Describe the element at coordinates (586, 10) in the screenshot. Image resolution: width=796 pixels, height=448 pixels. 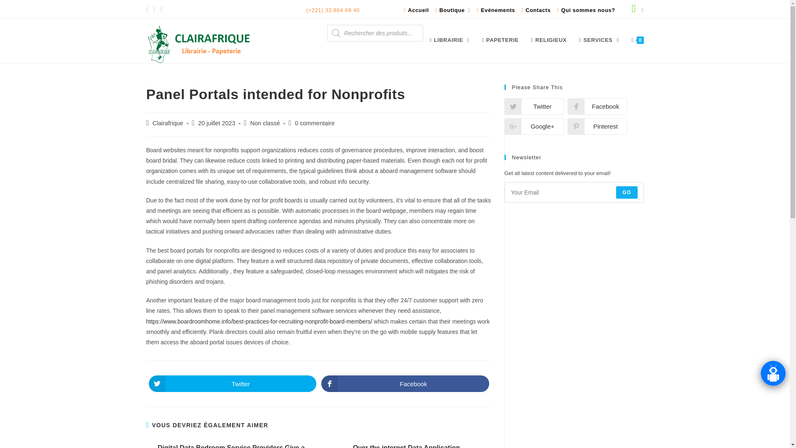
I see `Qui sommes nous?` at that location.